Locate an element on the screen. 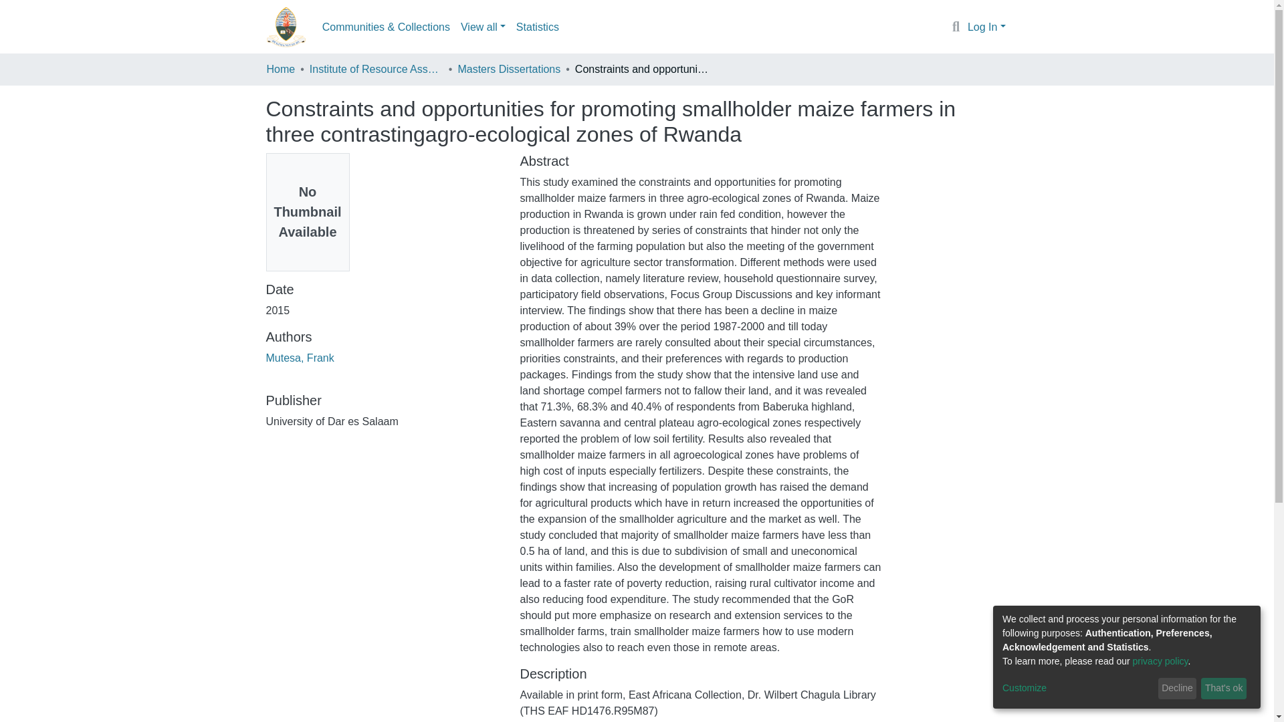 Image resolution: width=1284 pixels, height=722 pixels. Institute of Resource Assessment is located at coordinates (376, 69).